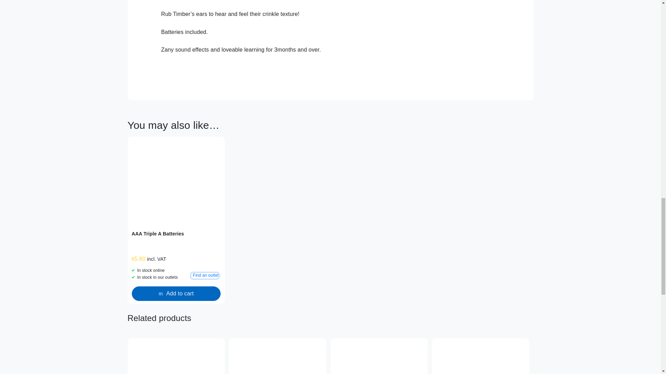 Image resolution: width=666 pixels, height=374 pixels. What do you see at coordinates (205, 276) in the screenshot?
I see `Find an outlet` at bounding box center [205, 276].